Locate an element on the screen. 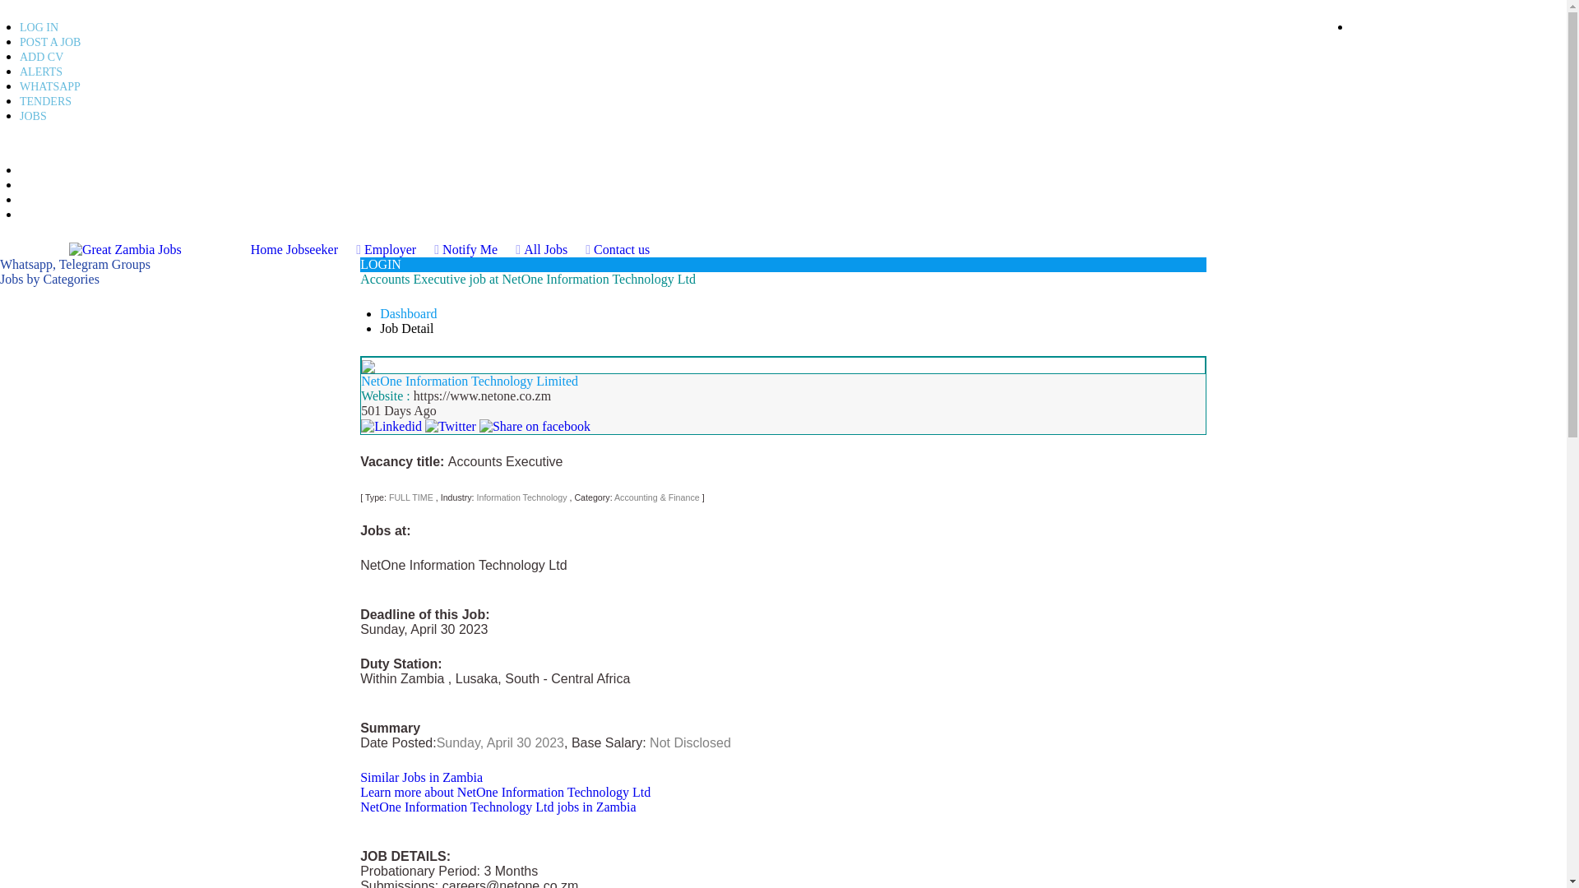  POST A JOB is located at coordinates (49, 43).